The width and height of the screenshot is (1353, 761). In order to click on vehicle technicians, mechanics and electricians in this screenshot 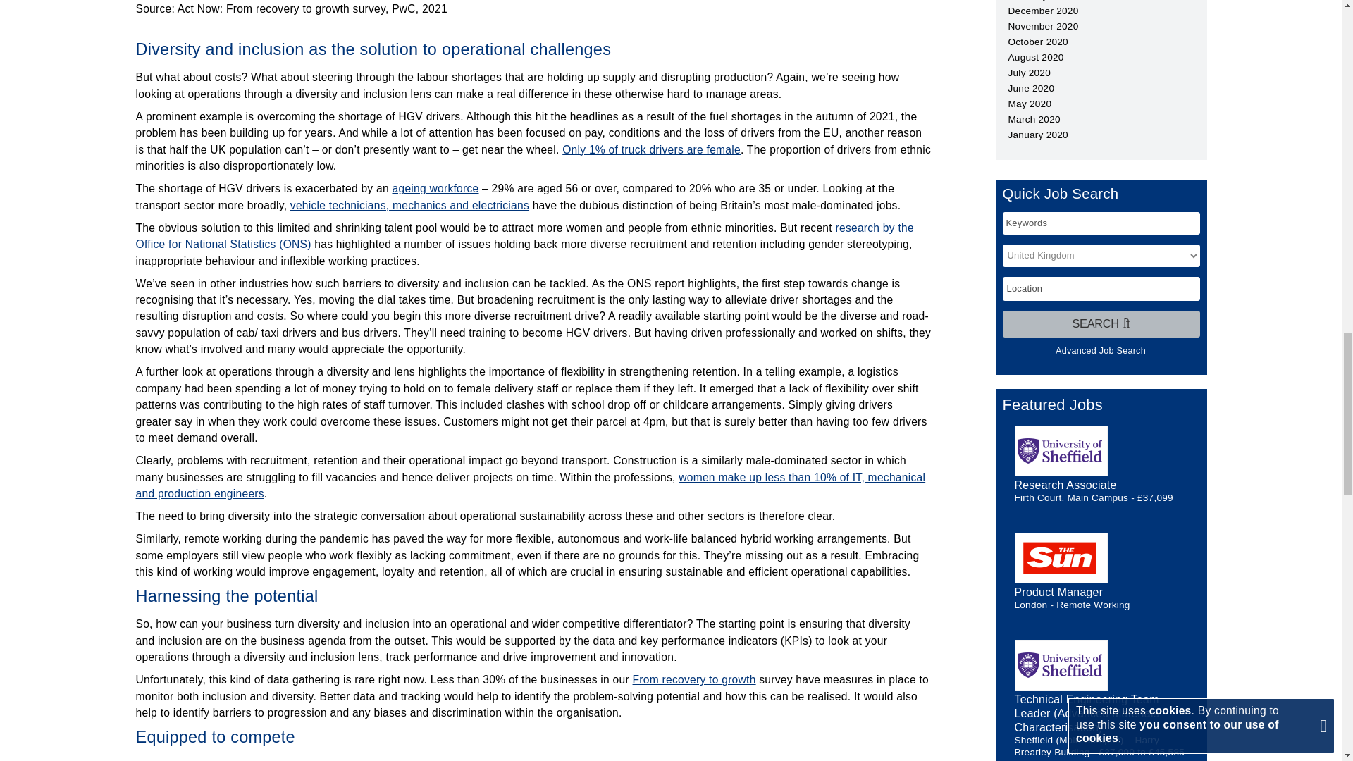, I will do `click(409, 205)`.